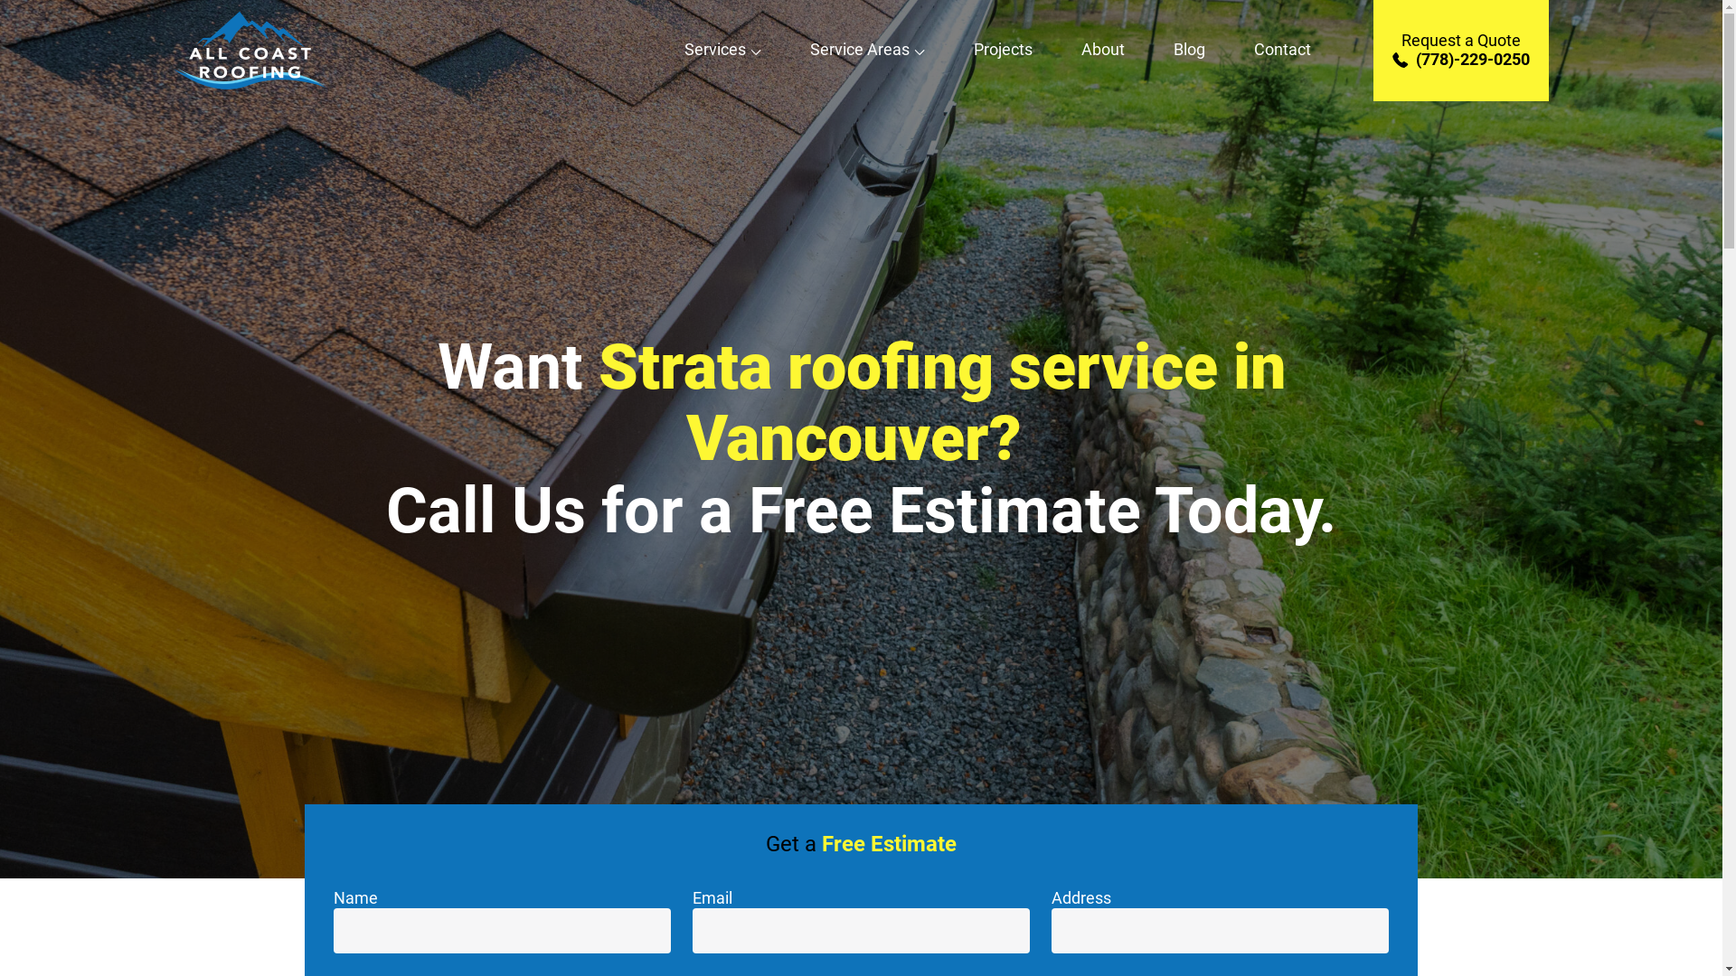 The image size is (1736, 976). What do you see at coordinates (1190, 51) in the screenshot?
I see `Blog` at bounding box center [1190, 51].